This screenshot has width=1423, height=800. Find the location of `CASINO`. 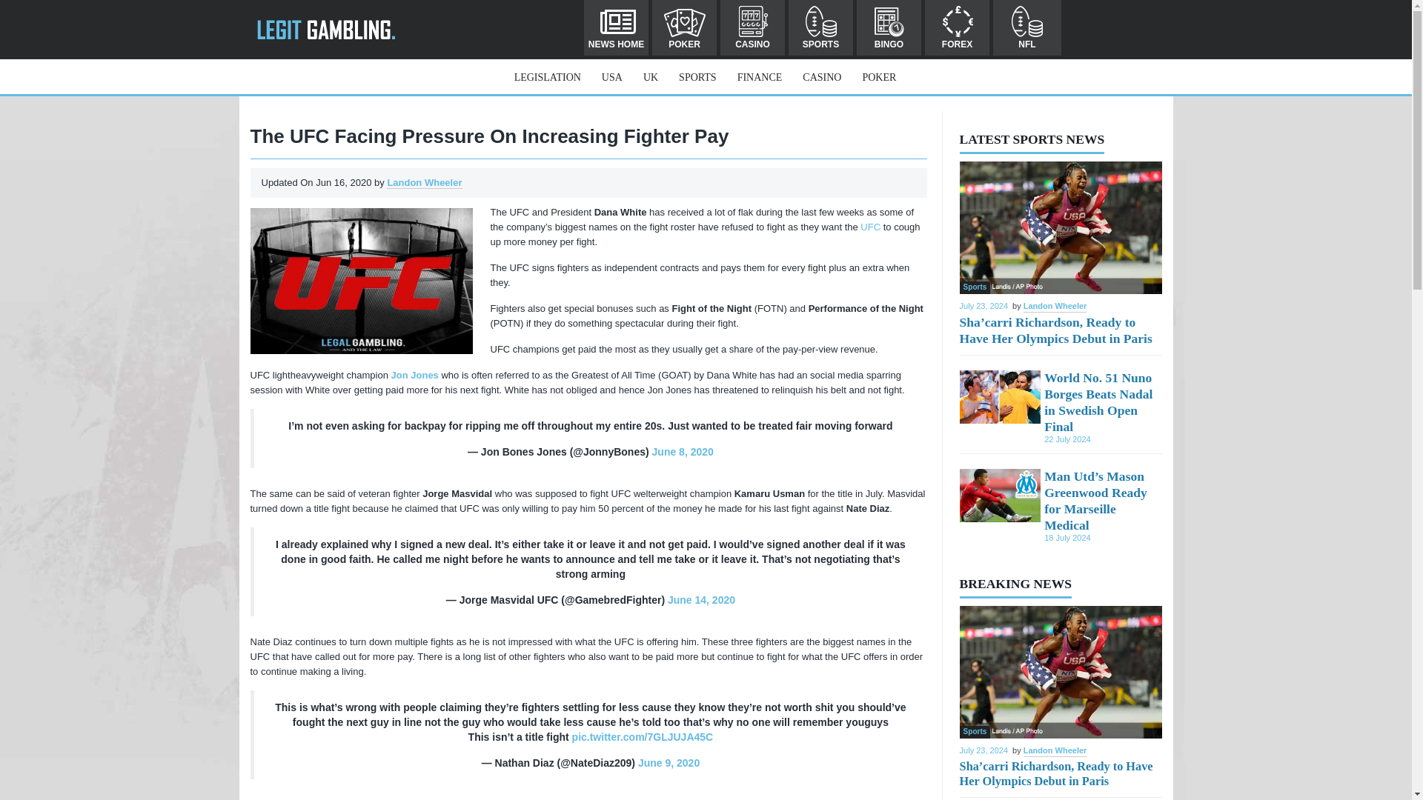

CASINO is located at coordinates (821, 77).